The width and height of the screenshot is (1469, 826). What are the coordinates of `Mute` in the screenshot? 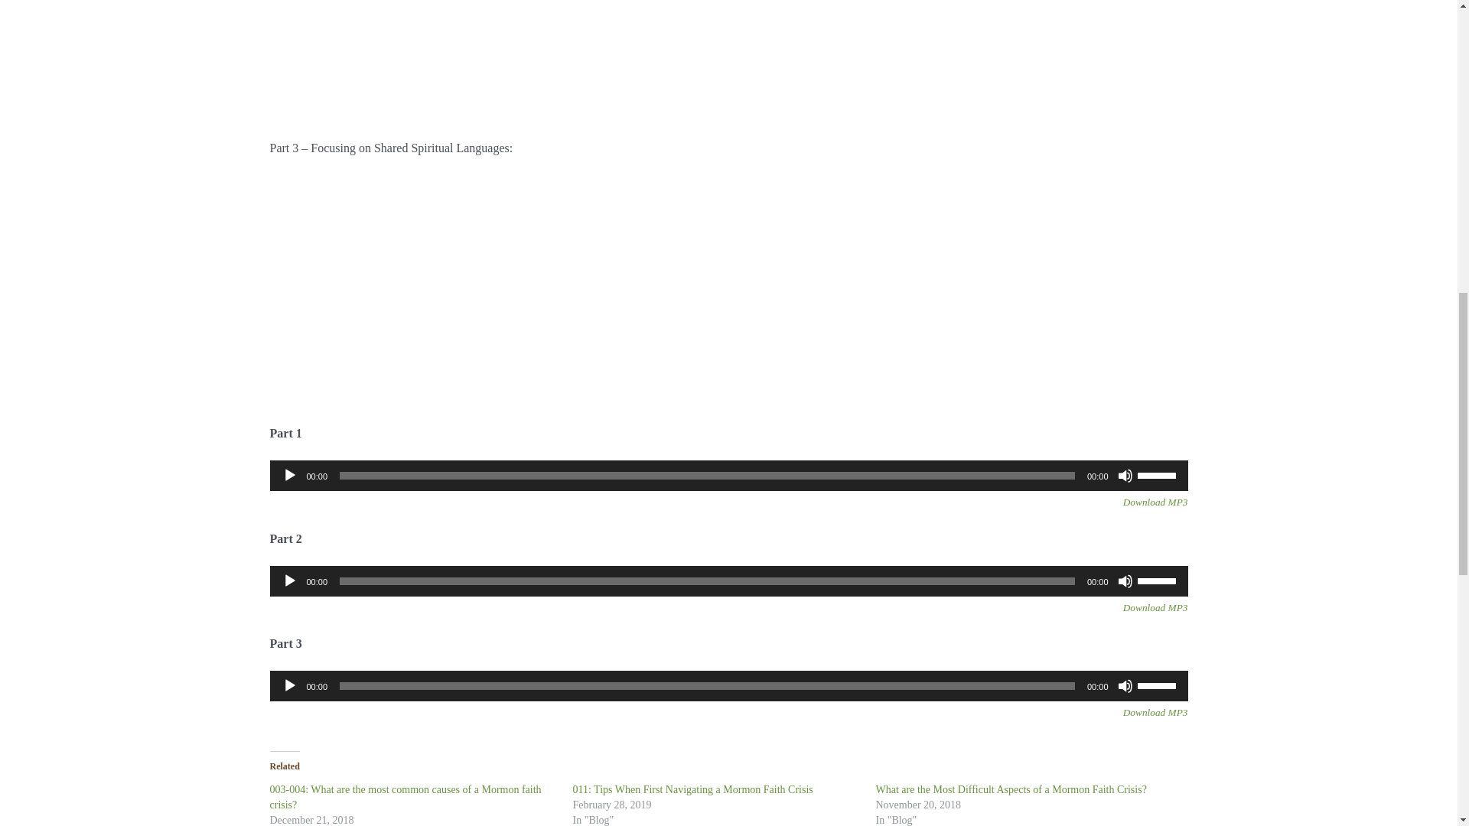 It's located at (1125, 476).